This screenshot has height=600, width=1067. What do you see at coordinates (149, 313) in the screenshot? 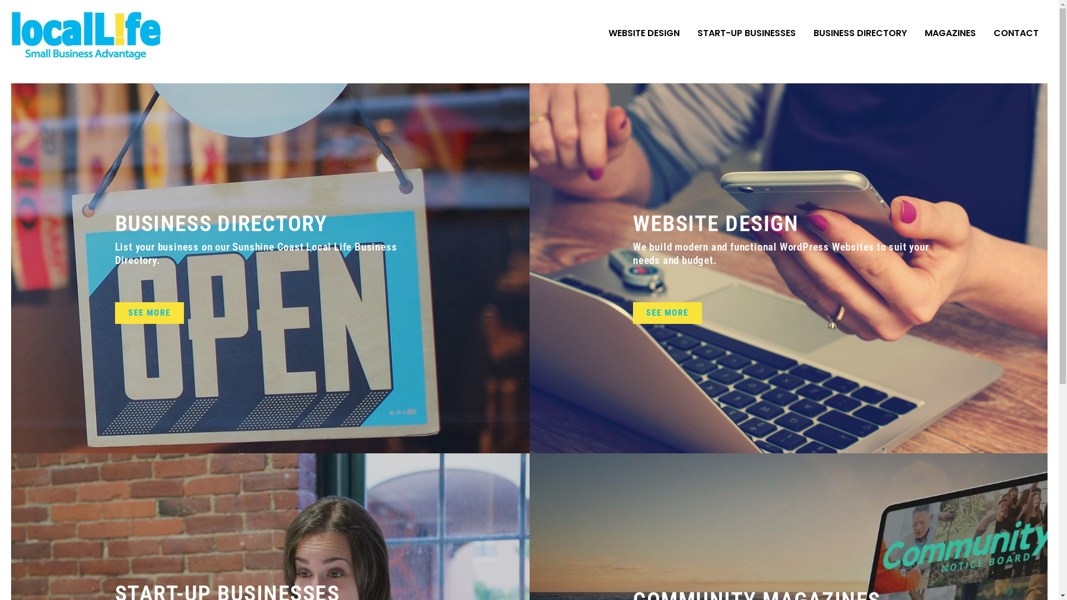
I see `SEE MORE` at bounding box center [149, 313].